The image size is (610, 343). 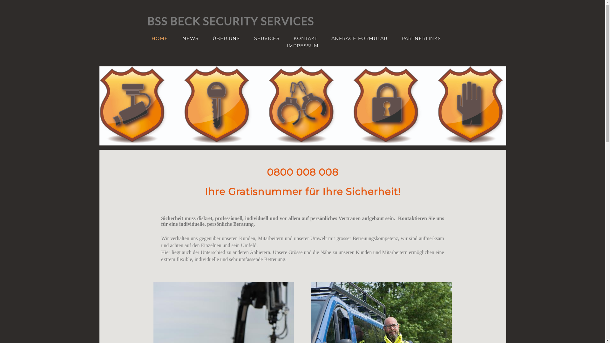 I want to click on BSS BECK SECURITY SERVICES, so click(x=230, y=21).